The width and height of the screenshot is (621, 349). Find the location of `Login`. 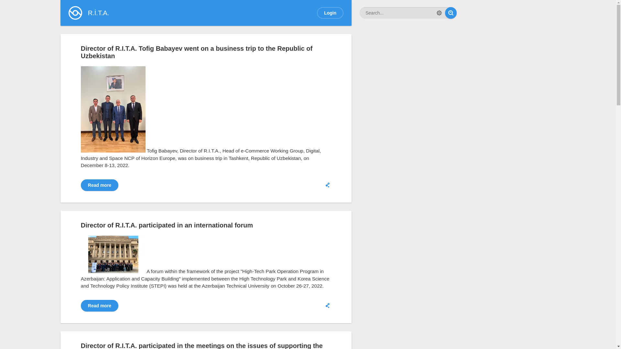

Login is located at coordinates (330, 13).